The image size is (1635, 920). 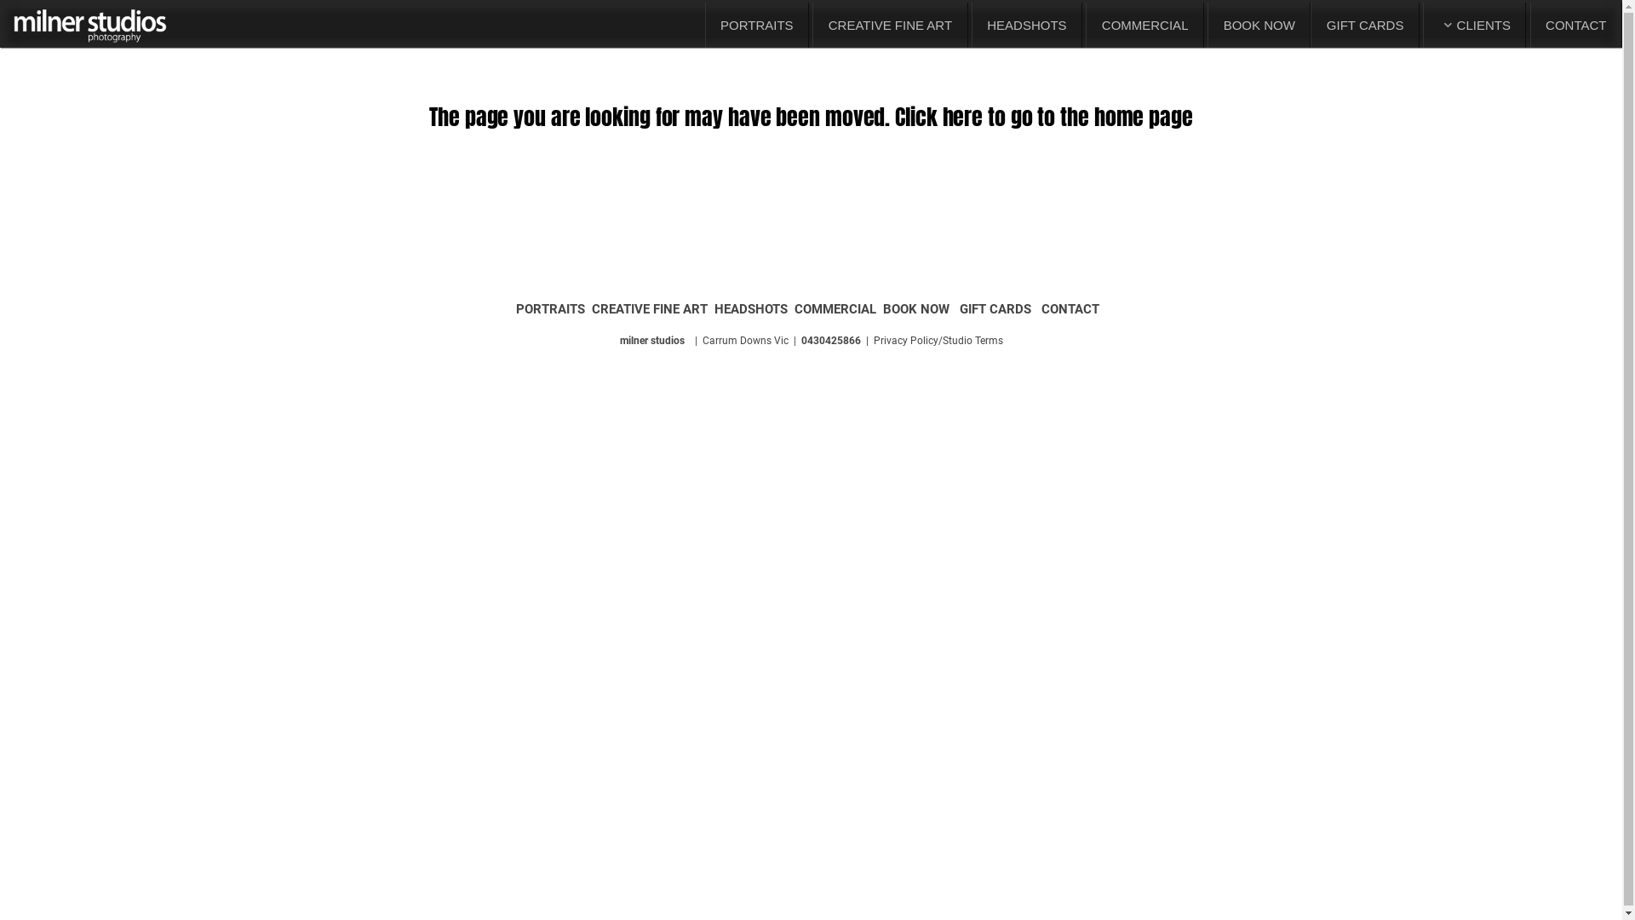 I want to click on Privacy Policy/Studio Terms, so click(x=938, y=340).